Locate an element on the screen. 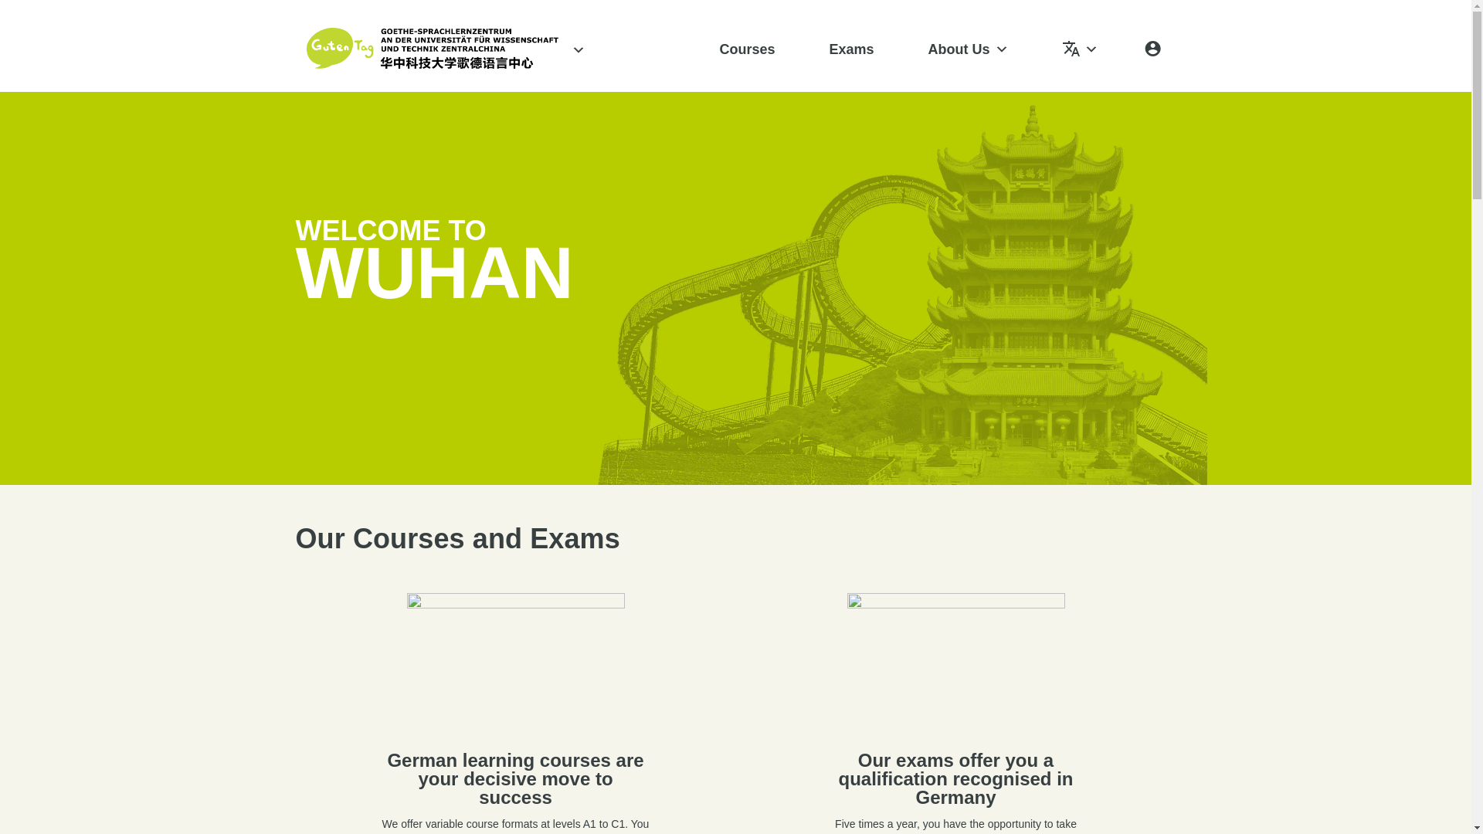 This screenshot has width=1483, height=834. Courses is located at coordinates (746, 49).